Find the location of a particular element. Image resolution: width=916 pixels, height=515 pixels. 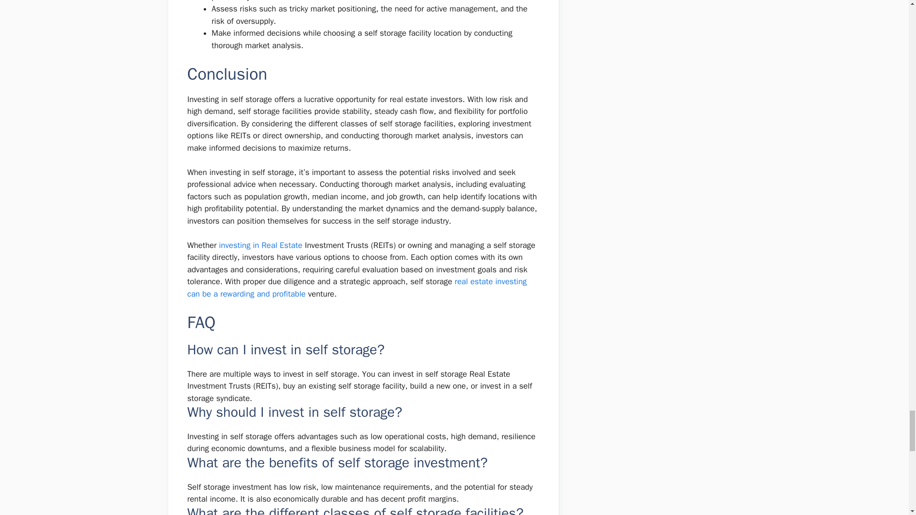

investing in Real Estate is located at coordinates (260, 245).